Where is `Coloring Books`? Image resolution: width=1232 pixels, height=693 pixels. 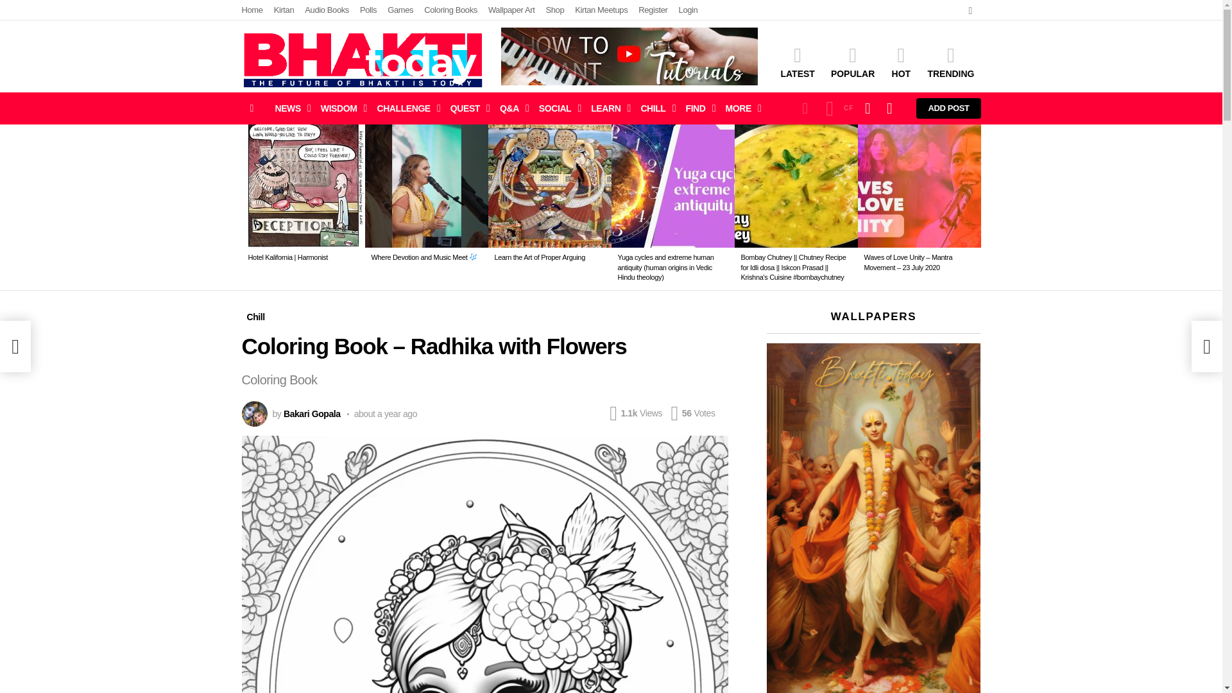 Coloring Books is located at coordinates (450, 10).